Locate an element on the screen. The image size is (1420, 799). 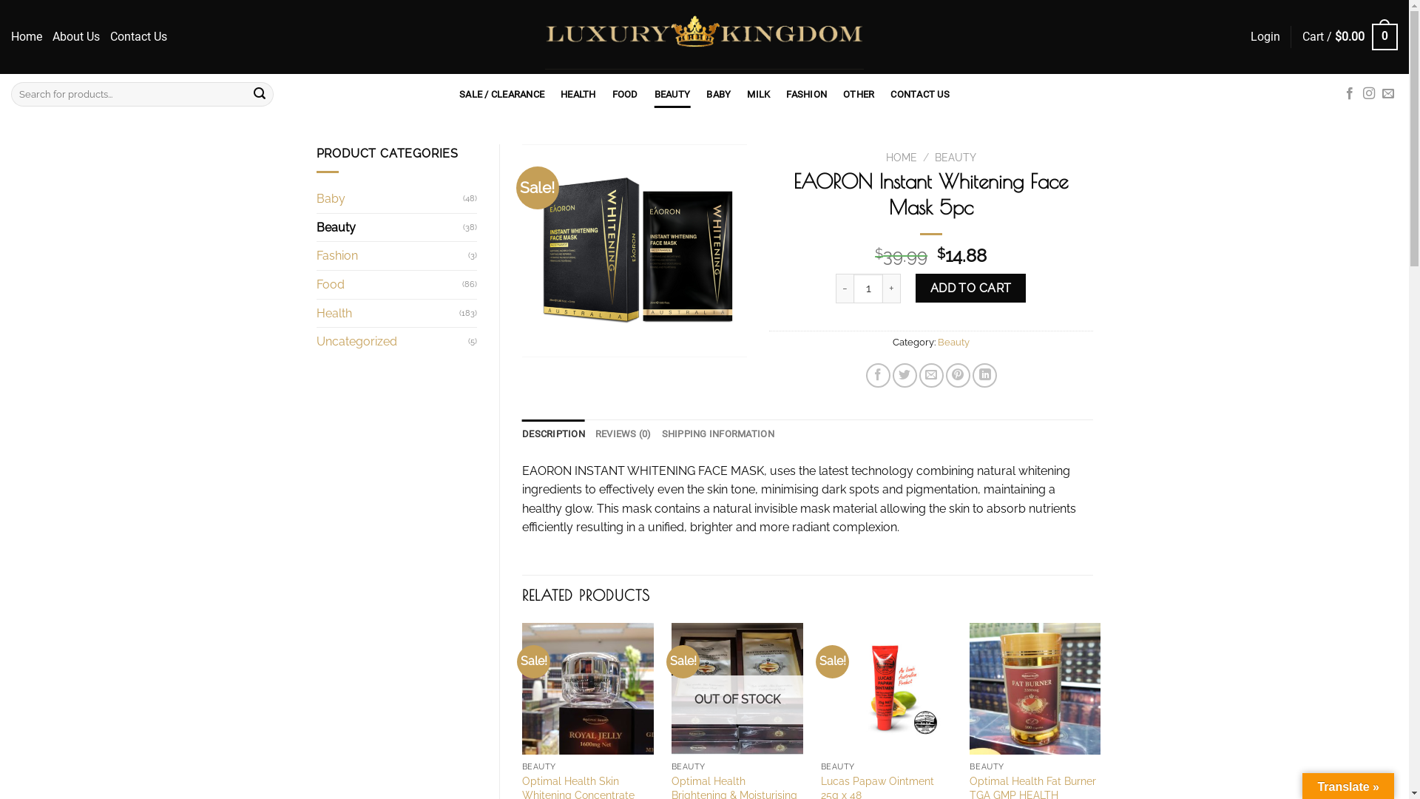
MILK is located at coordinates (758, 95).